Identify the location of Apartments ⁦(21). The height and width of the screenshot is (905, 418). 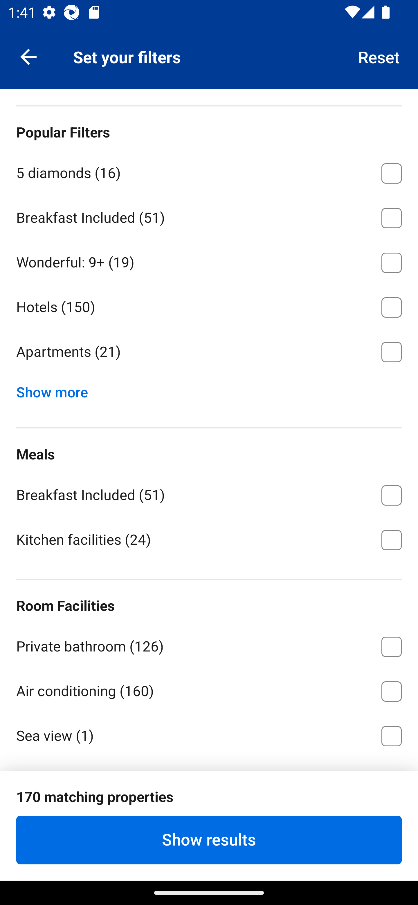
(209, 352).